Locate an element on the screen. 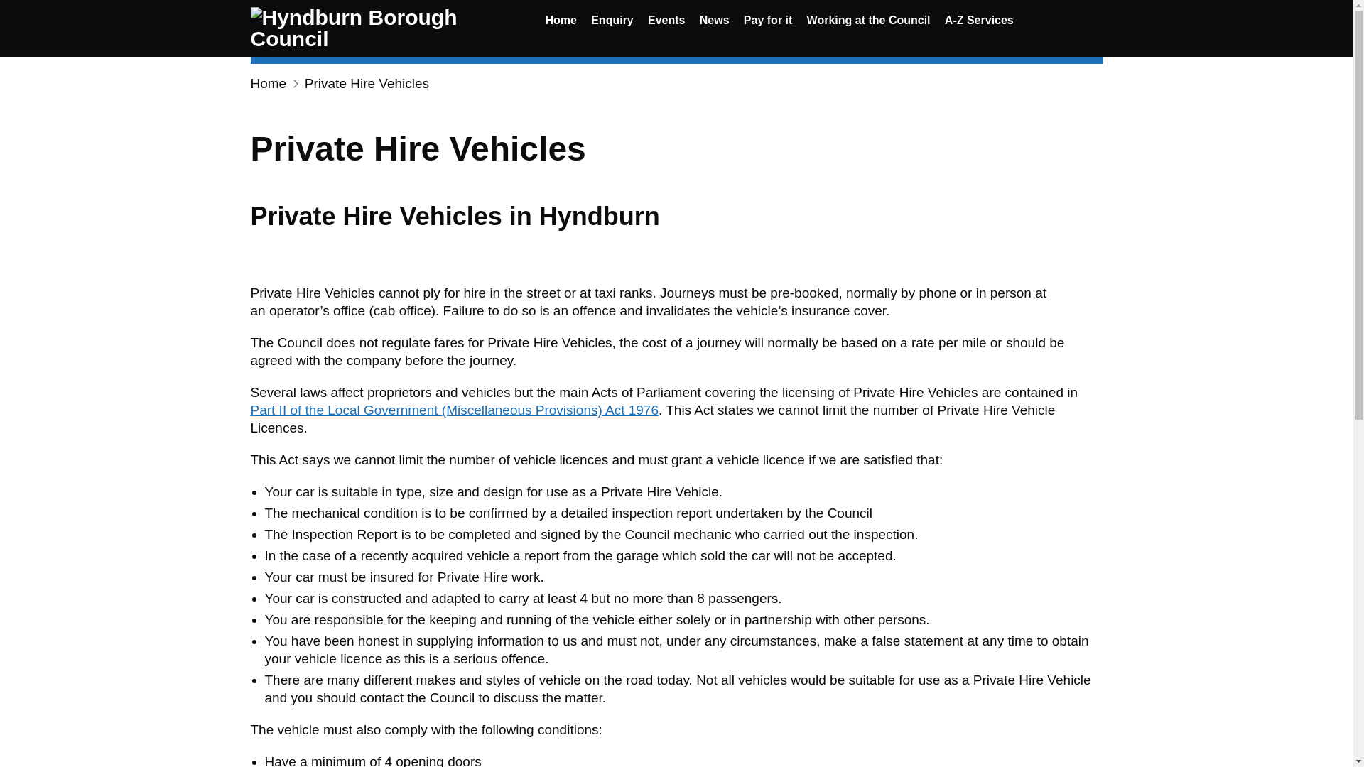 The height and width of the screenshot is (767, 1364). Pay for it is located at coordinates (767, 20).